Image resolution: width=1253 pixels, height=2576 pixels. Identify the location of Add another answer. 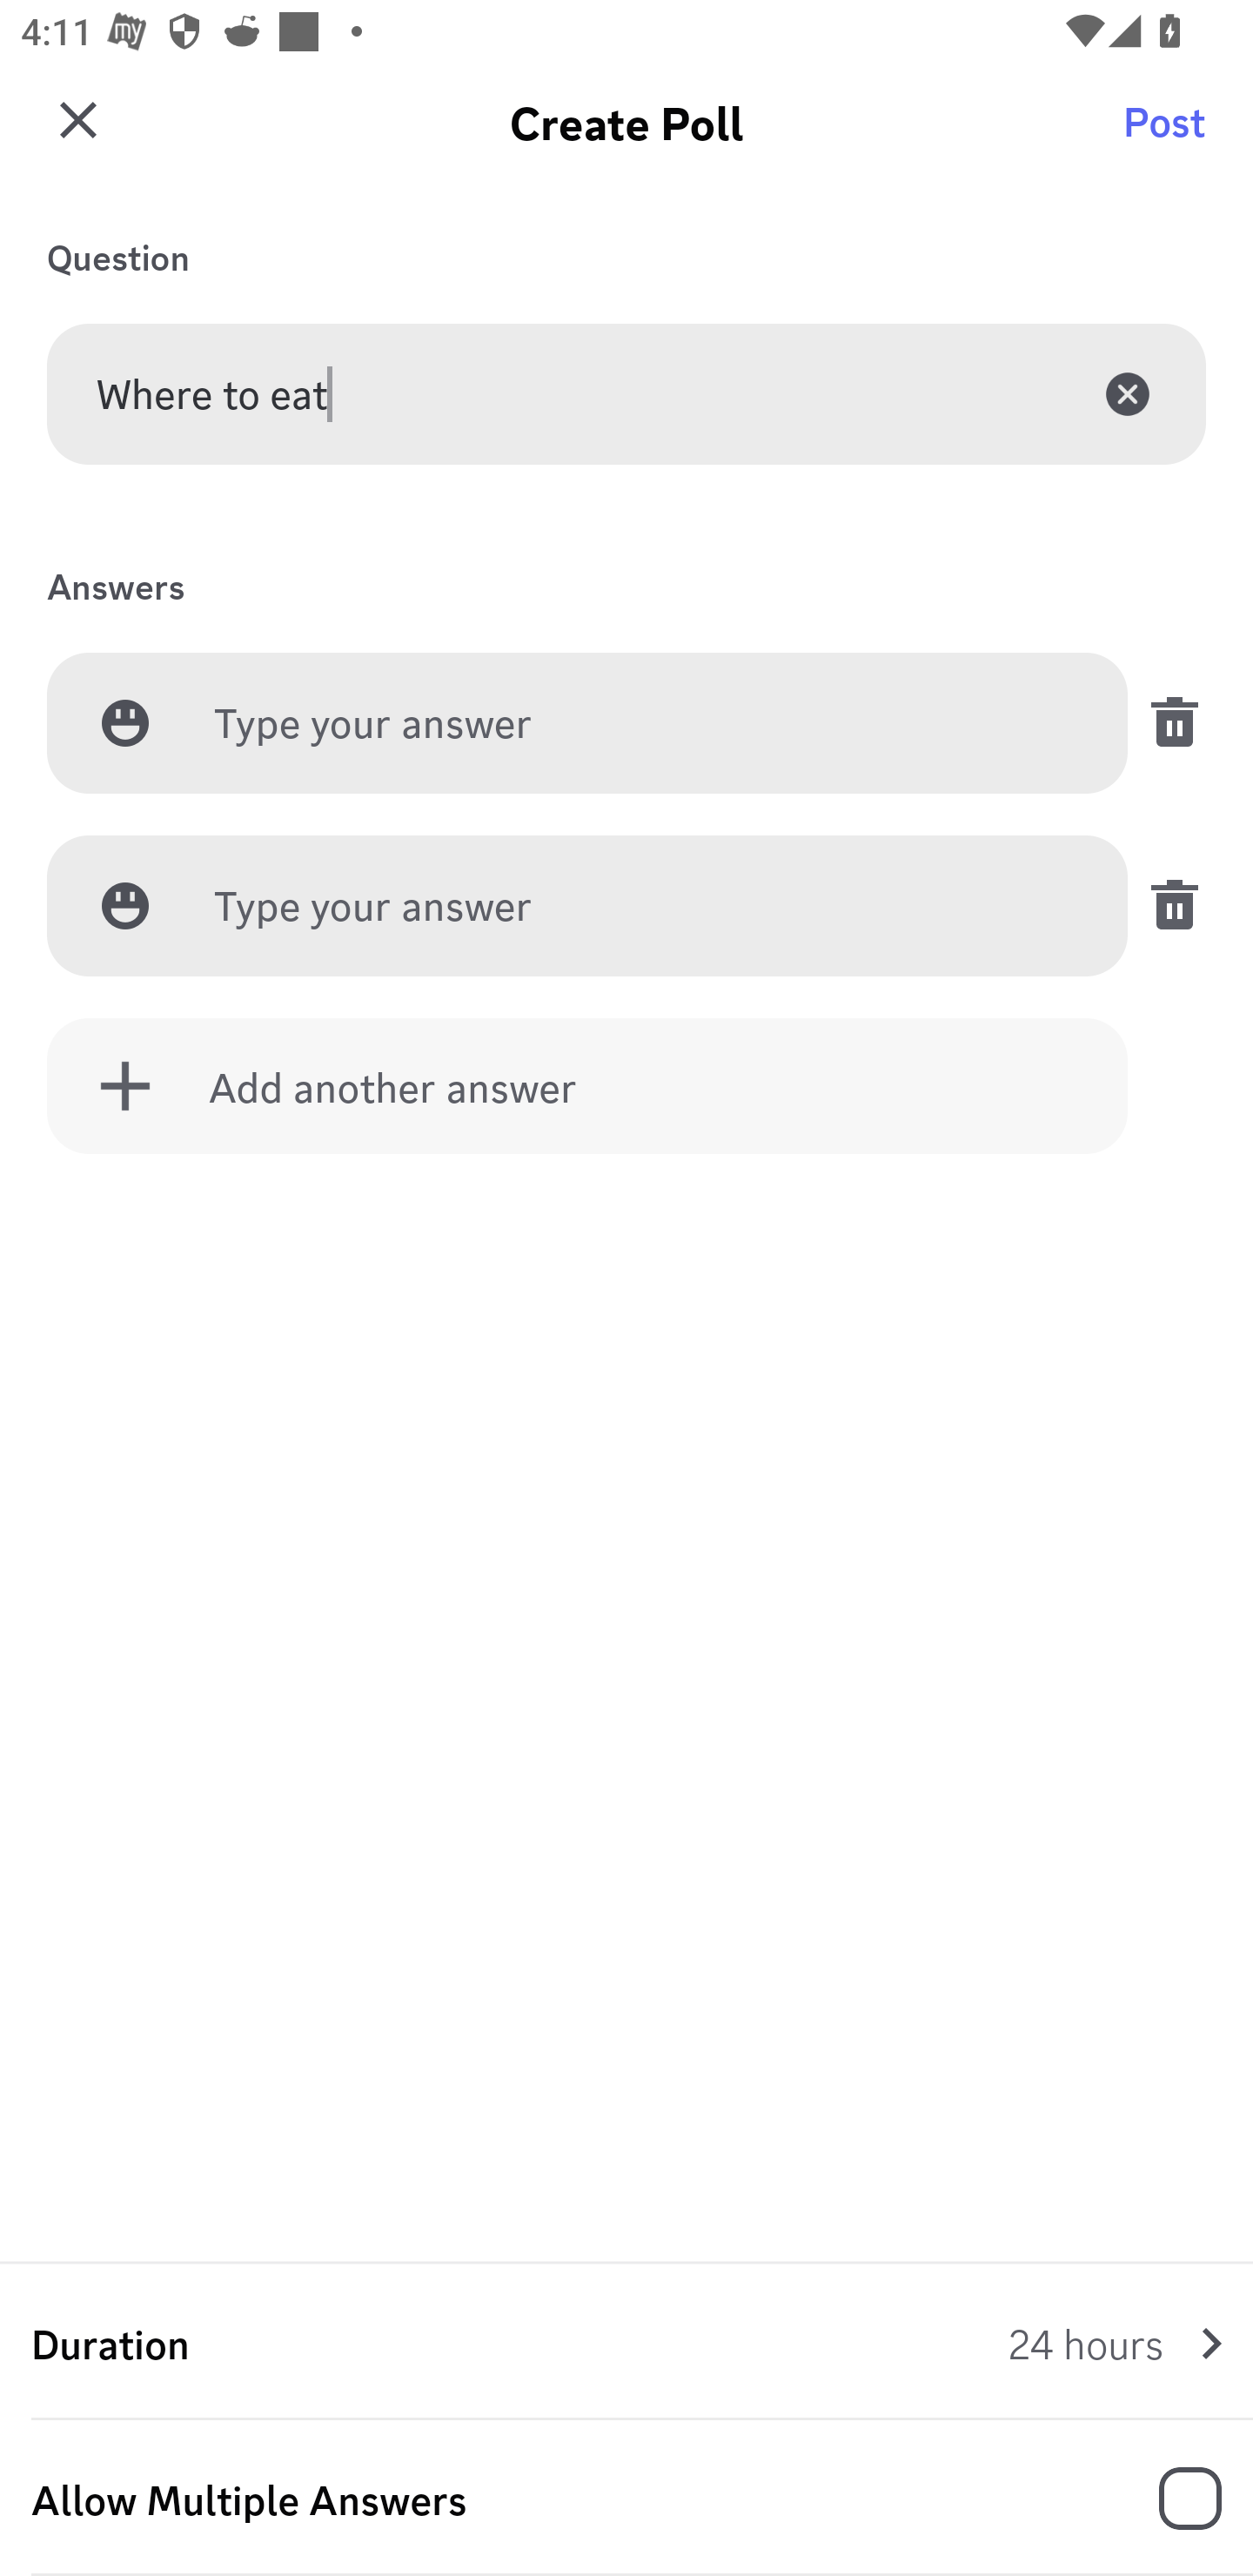
(587, 1086).